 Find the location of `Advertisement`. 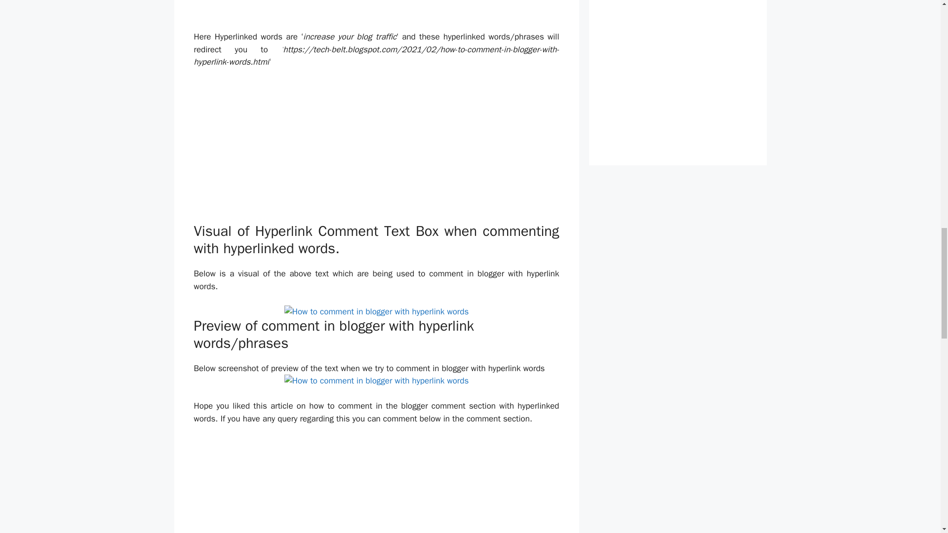

Advertisement is located at coordinates (376, 485).